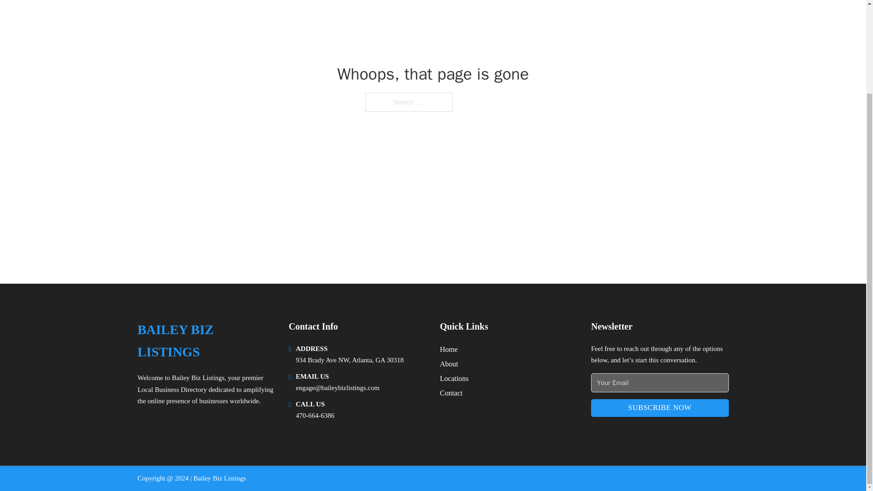 Image resolution: width=873 pixels, height=491 pixels. I want to click on 470-664-6386, so click(315, 416).